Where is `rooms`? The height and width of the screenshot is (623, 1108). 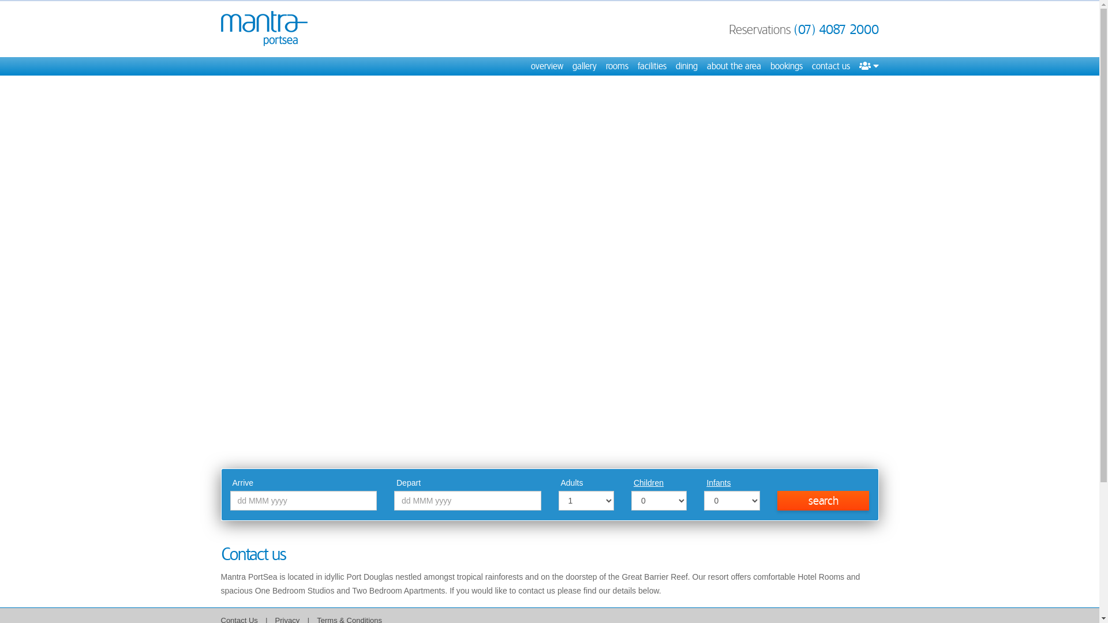
rooms is located at coordinates (617, 66).